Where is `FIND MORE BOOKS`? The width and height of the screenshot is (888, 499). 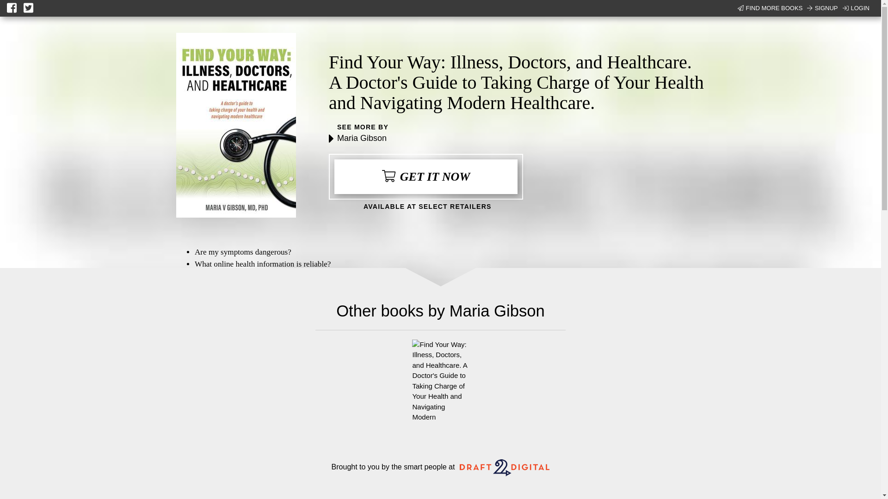 FIND MORE BOOKS is located at coordinates (770, 8).